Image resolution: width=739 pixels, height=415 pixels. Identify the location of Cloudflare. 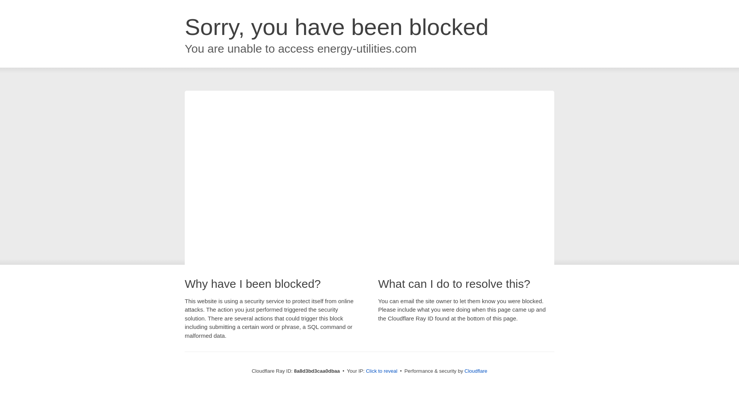
(476, 371).